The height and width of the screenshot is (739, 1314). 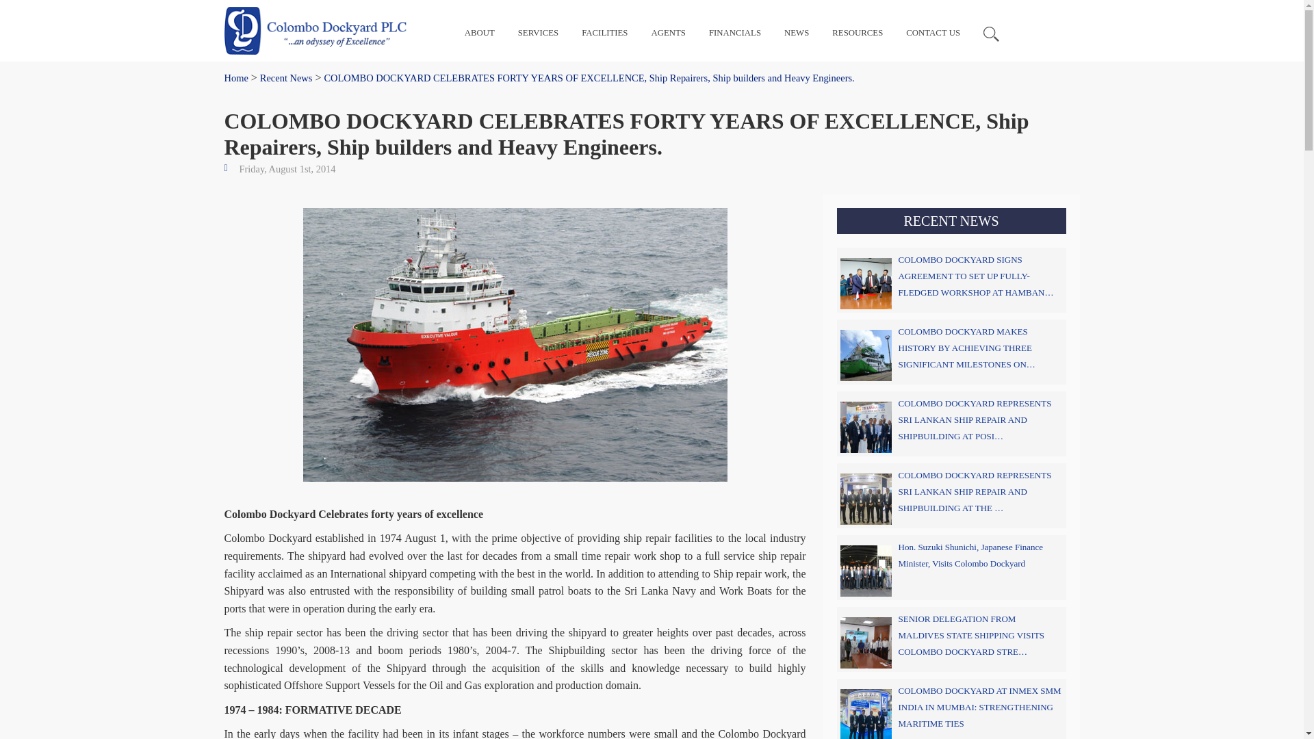 What do you see at coordinates (933, 33) in the screenshot?
I see `CONTACT US` at bounding box center [933, 33].